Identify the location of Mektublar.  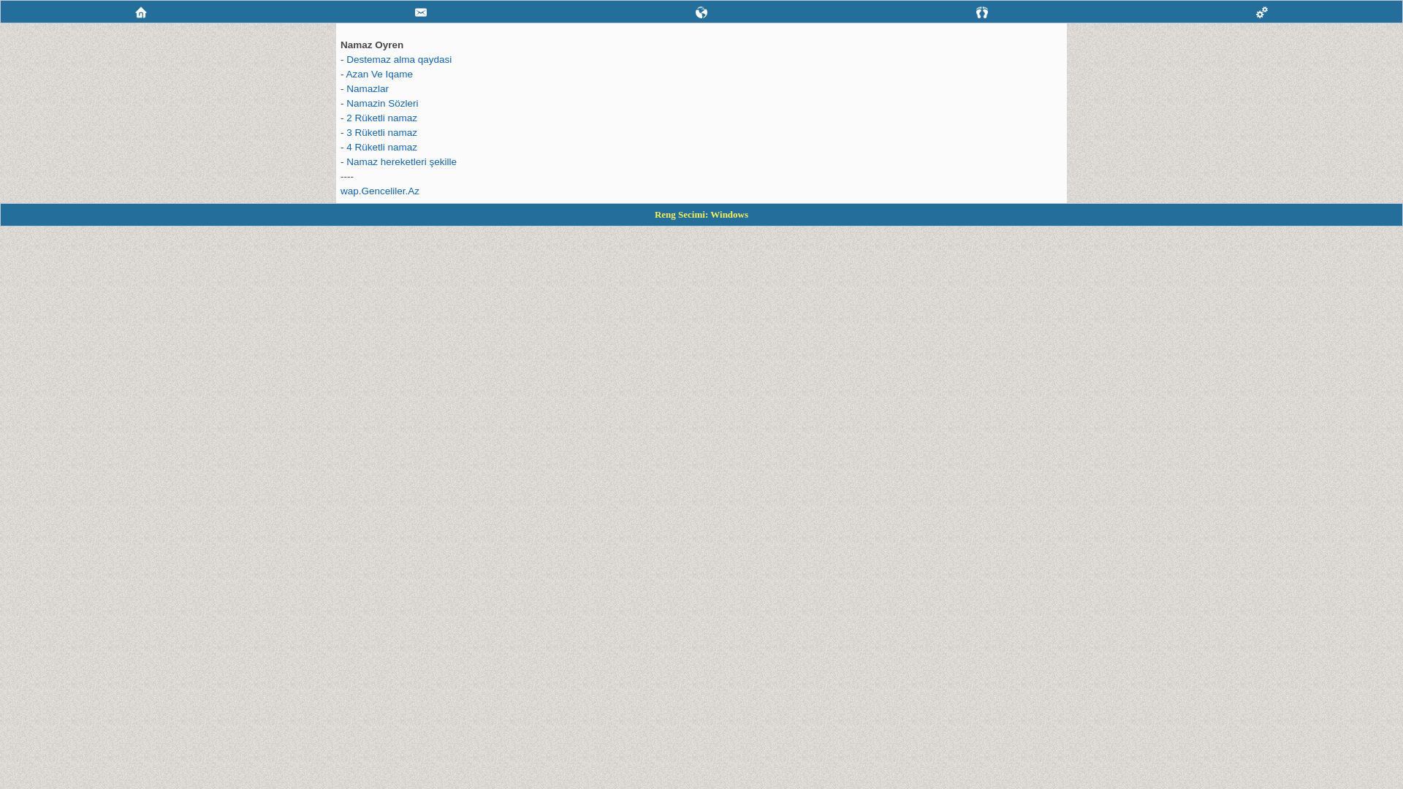
(701, 12).